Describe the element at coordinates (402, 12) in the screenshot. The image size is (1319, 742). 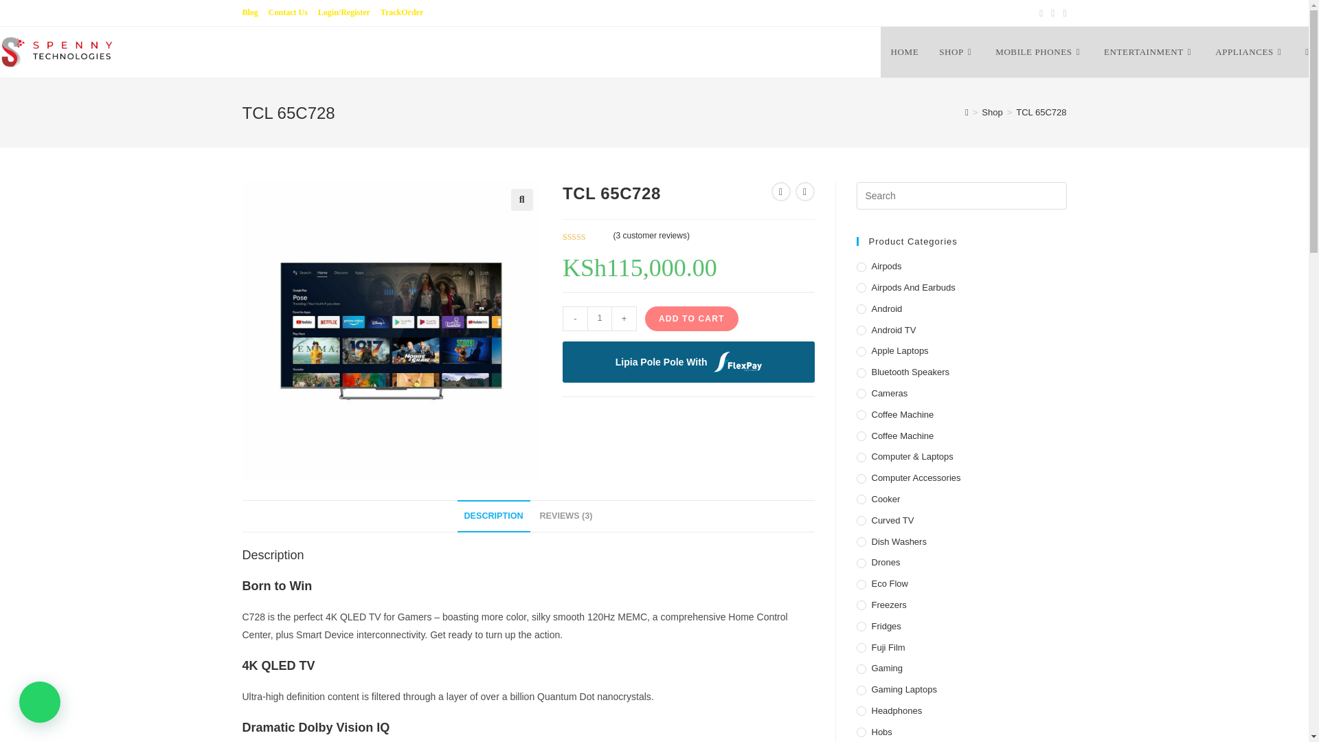
I see `TrackOrder` at that location.